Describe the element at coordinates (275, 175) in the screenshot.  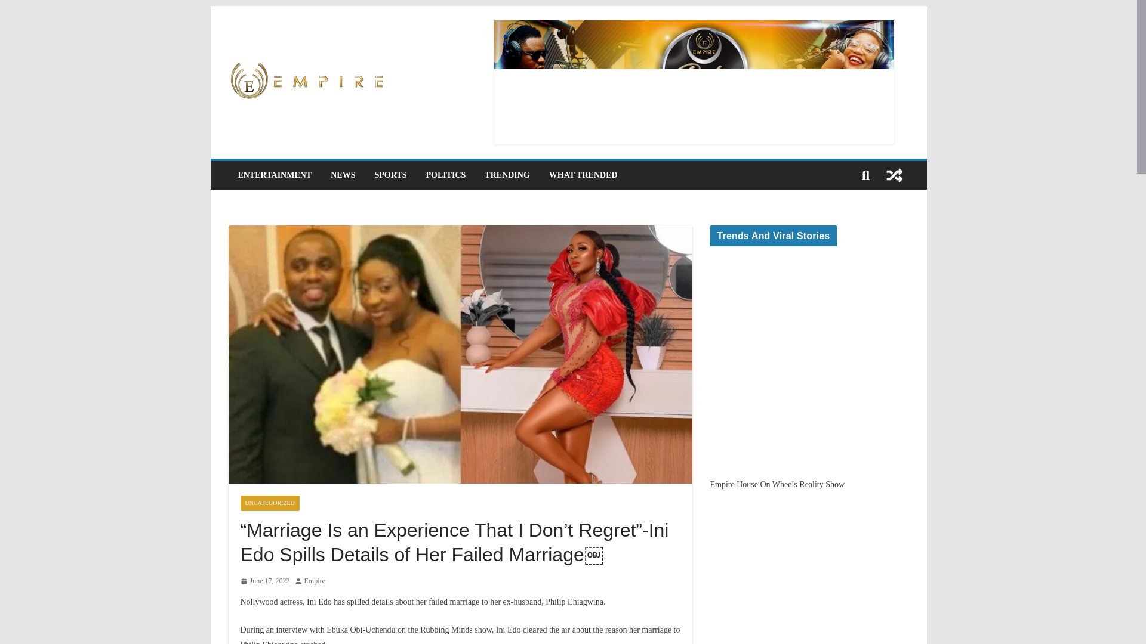
I see `ENTERTAINMENT` at that location.